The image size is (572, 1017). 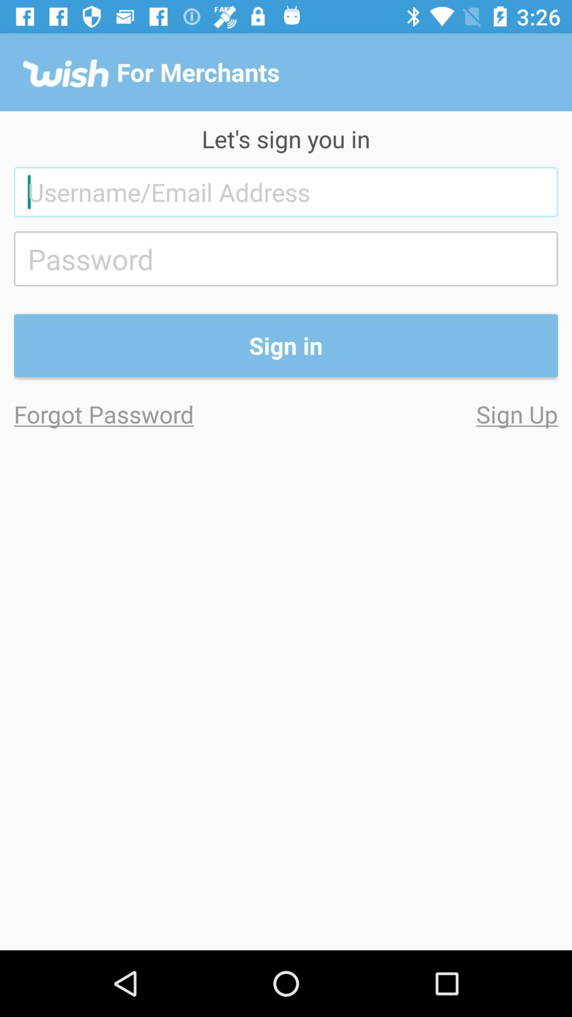 I want to click on click the item on the right, so click(x=422, y=414).